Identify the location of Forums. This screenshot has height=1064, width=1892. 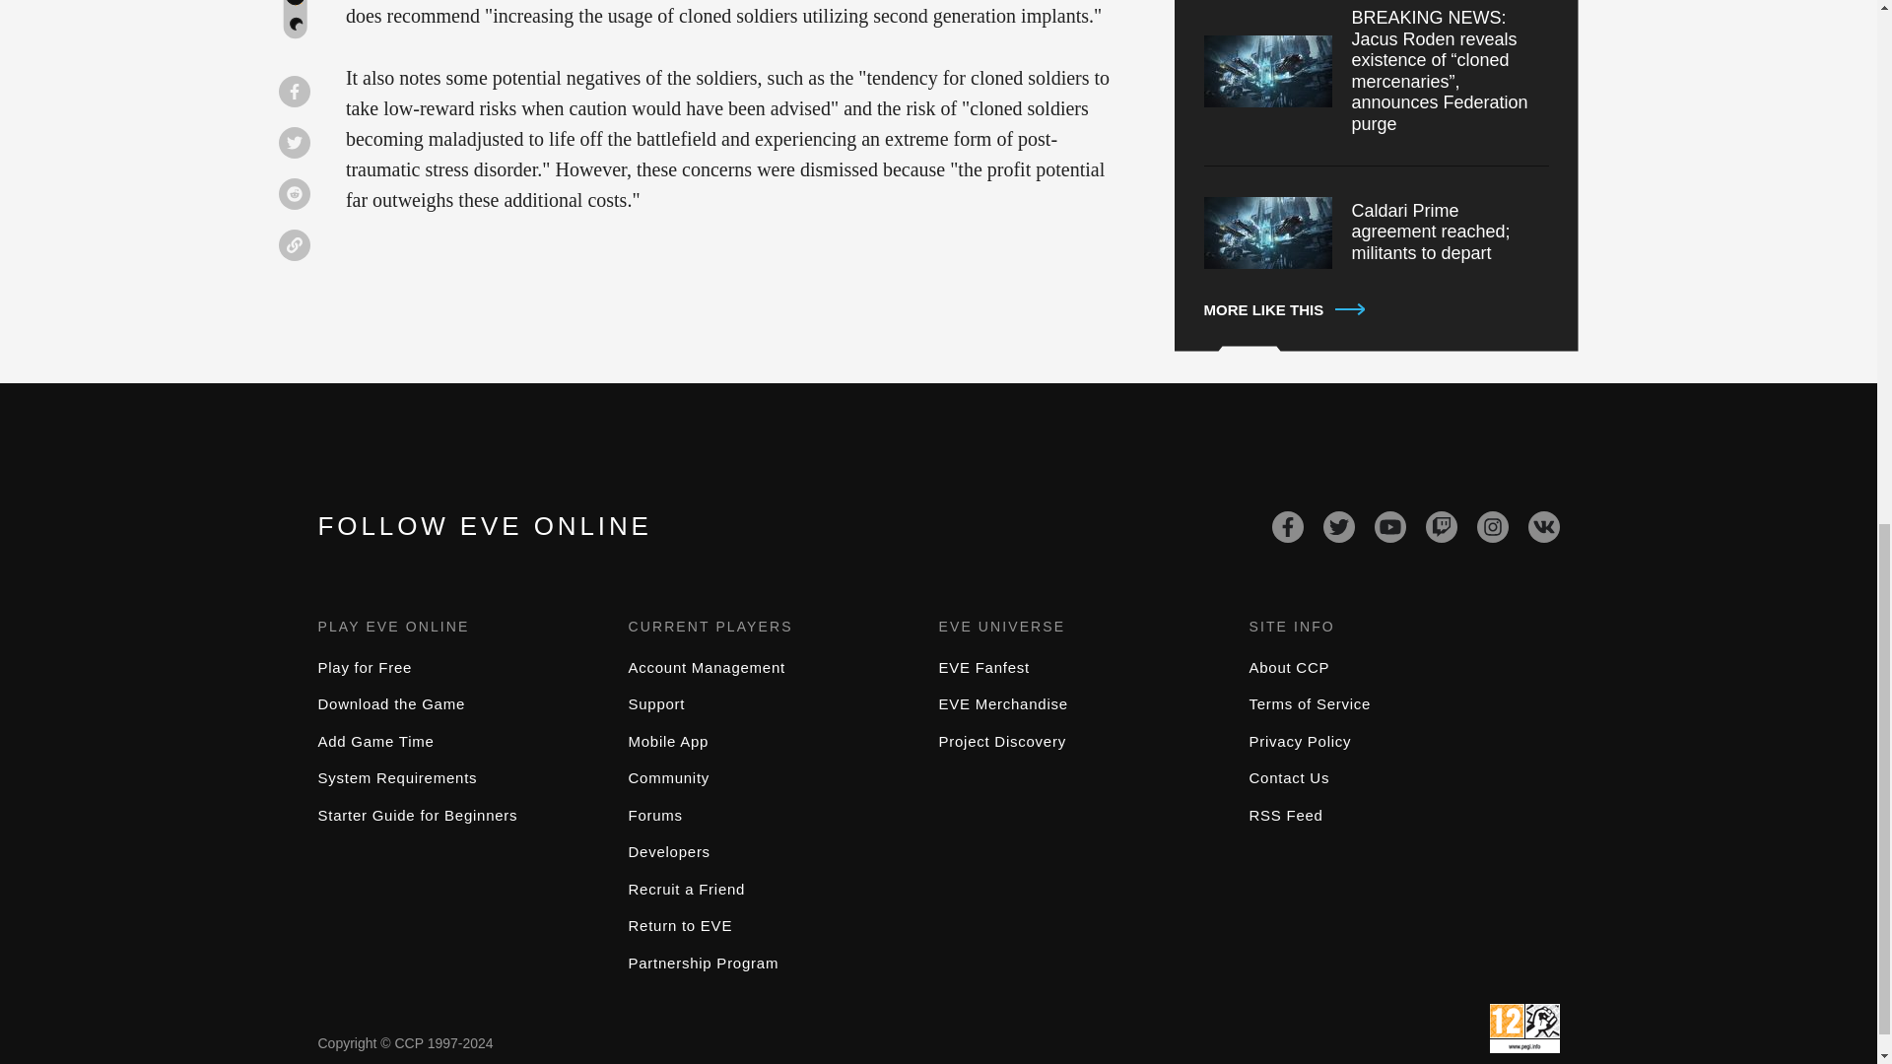
(655, 814).